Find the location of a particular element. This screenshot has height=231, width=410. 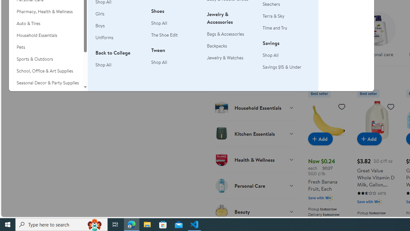

Boys is located at coordinates (119, 26).